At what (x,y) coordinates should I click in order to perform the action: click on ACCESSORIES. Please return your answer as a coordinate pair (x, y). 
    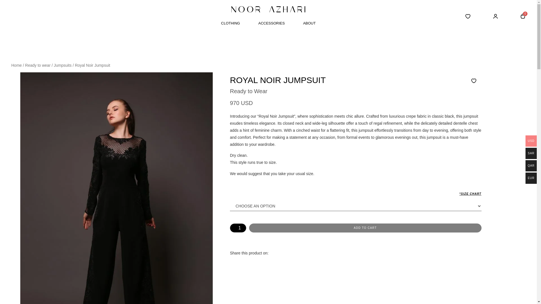
    Looking at the image, I should click on (272, 23).